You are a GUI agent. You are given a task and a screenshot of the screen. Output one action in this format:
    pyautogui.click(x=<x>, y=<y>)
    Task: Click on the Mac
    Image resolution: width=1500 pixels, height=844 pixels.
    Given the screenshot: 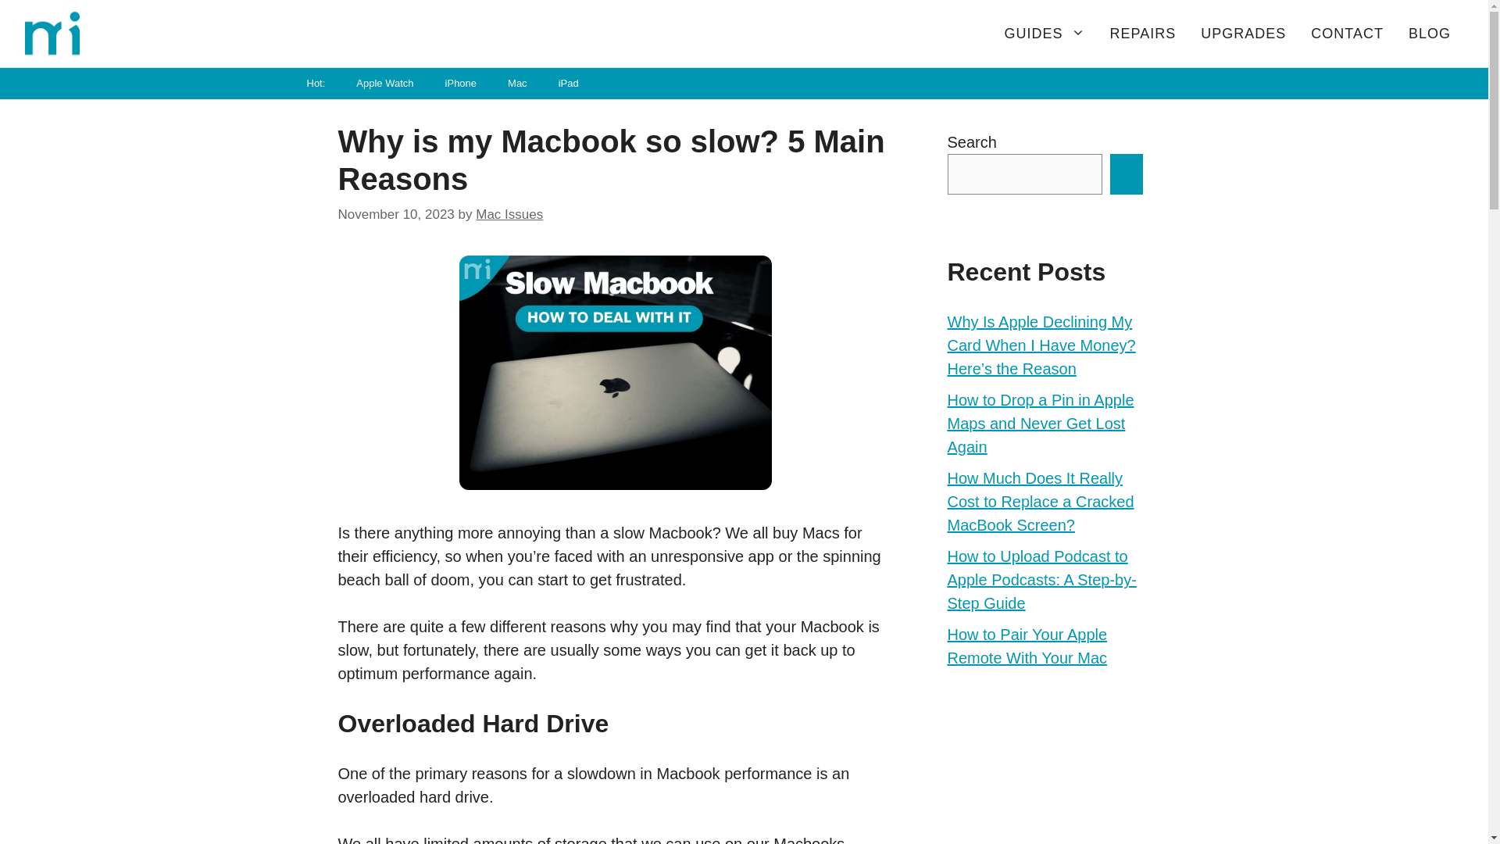 What is the action you would take?
    pyautogui.click(x=517, y=84)
    